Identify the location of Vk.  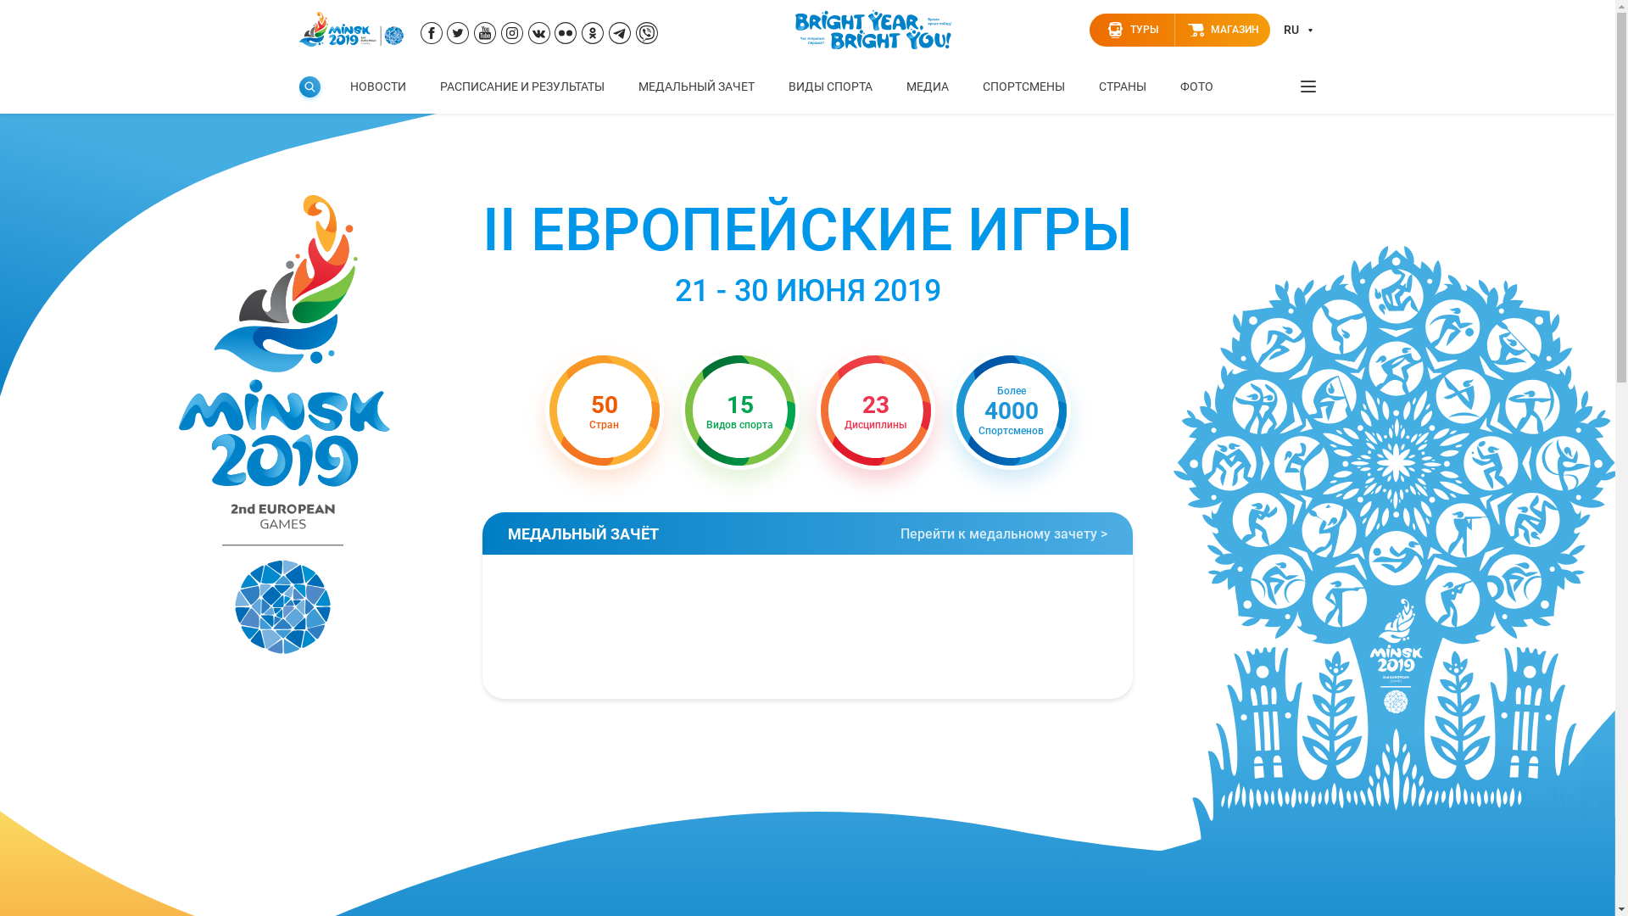
(538, 36).